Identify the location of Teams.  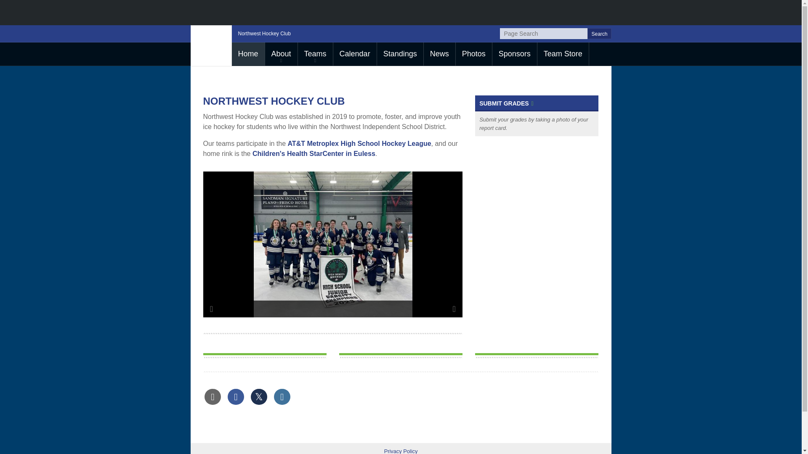
(316, 54).